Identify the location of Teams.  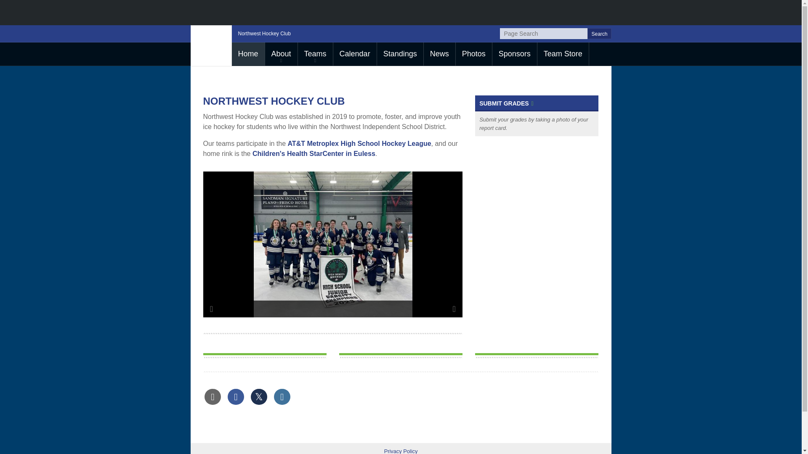
(316, 54).